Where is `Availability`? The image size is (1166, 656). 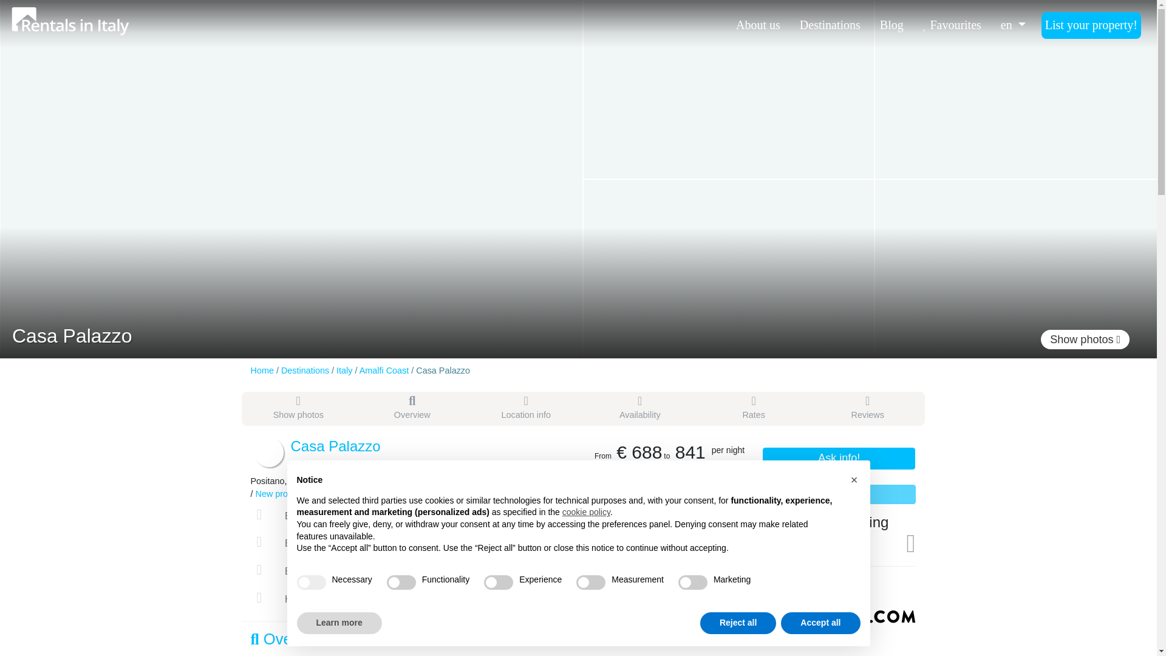
Availability is located at coordinates (640, 408).